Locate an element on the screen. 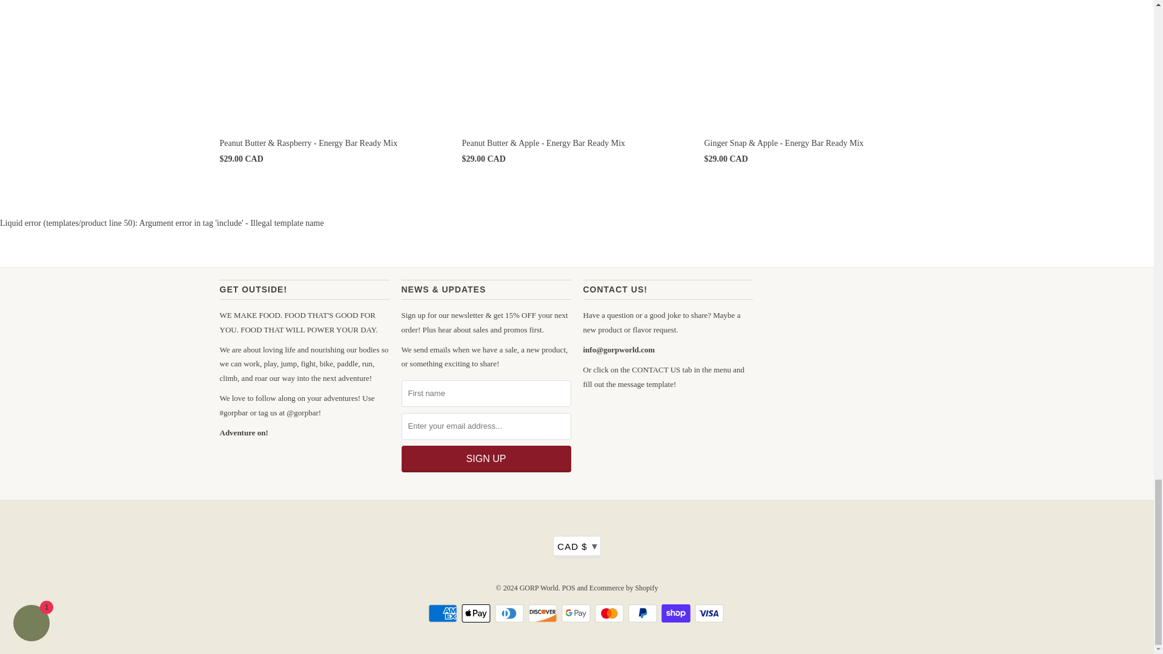 The image size is (1163, 654). Shop Pay is located at coordinates (677, 613).